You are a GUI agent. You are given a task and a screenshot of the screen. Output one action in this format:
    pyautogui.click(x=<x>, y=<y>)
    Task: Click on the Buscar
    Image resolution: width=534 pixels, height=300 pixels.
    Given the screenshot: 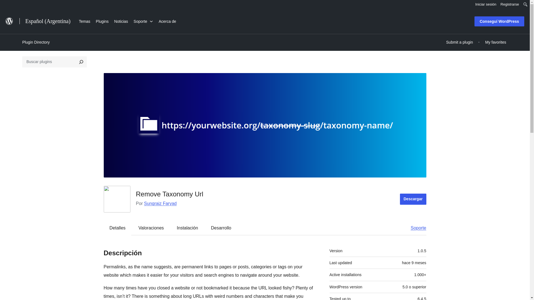 What is the action you would take?
    pyautogui.click(x=6, y=5)
    